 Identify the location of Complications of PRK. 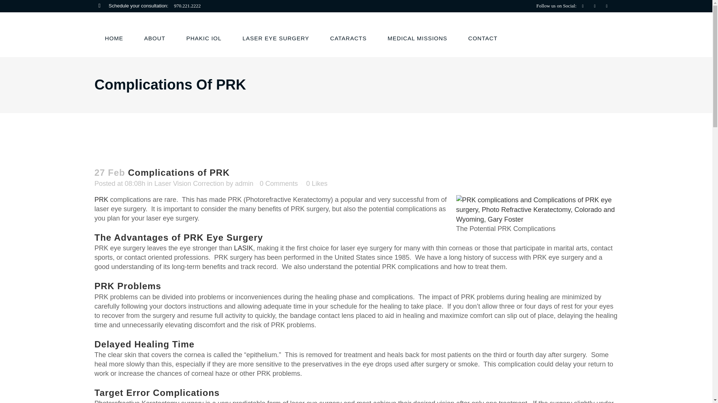
(101, 199).